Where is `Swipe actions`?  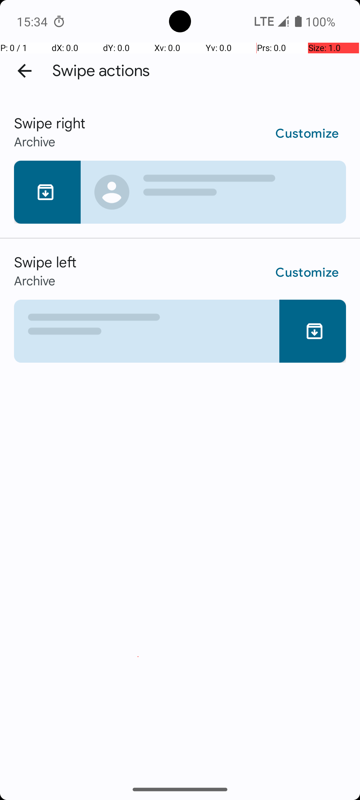 Swipe actions is located at coordinates (101, 71).